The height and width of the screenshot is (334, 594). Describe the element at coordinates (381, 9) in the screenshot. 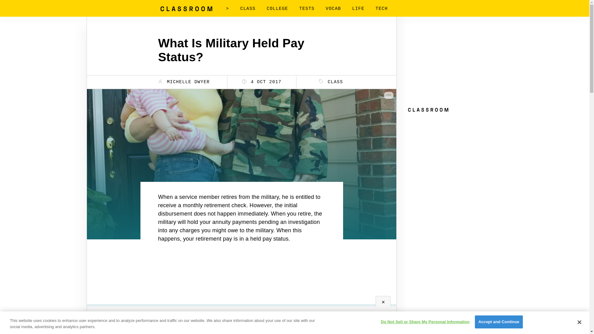

I see `TECH` at that location.